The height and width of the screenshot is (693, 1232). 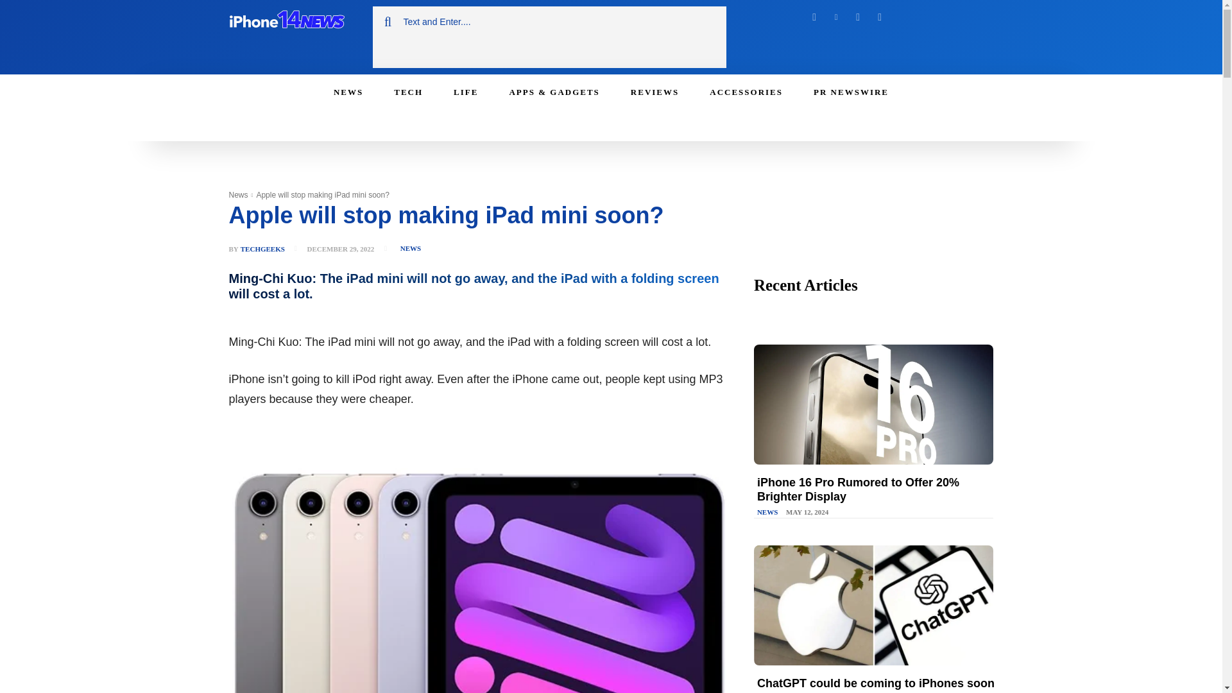 What do you see at coordinates (879, 17) in the screenshot?
I see `Youtube` at bounding box center [879, 17].